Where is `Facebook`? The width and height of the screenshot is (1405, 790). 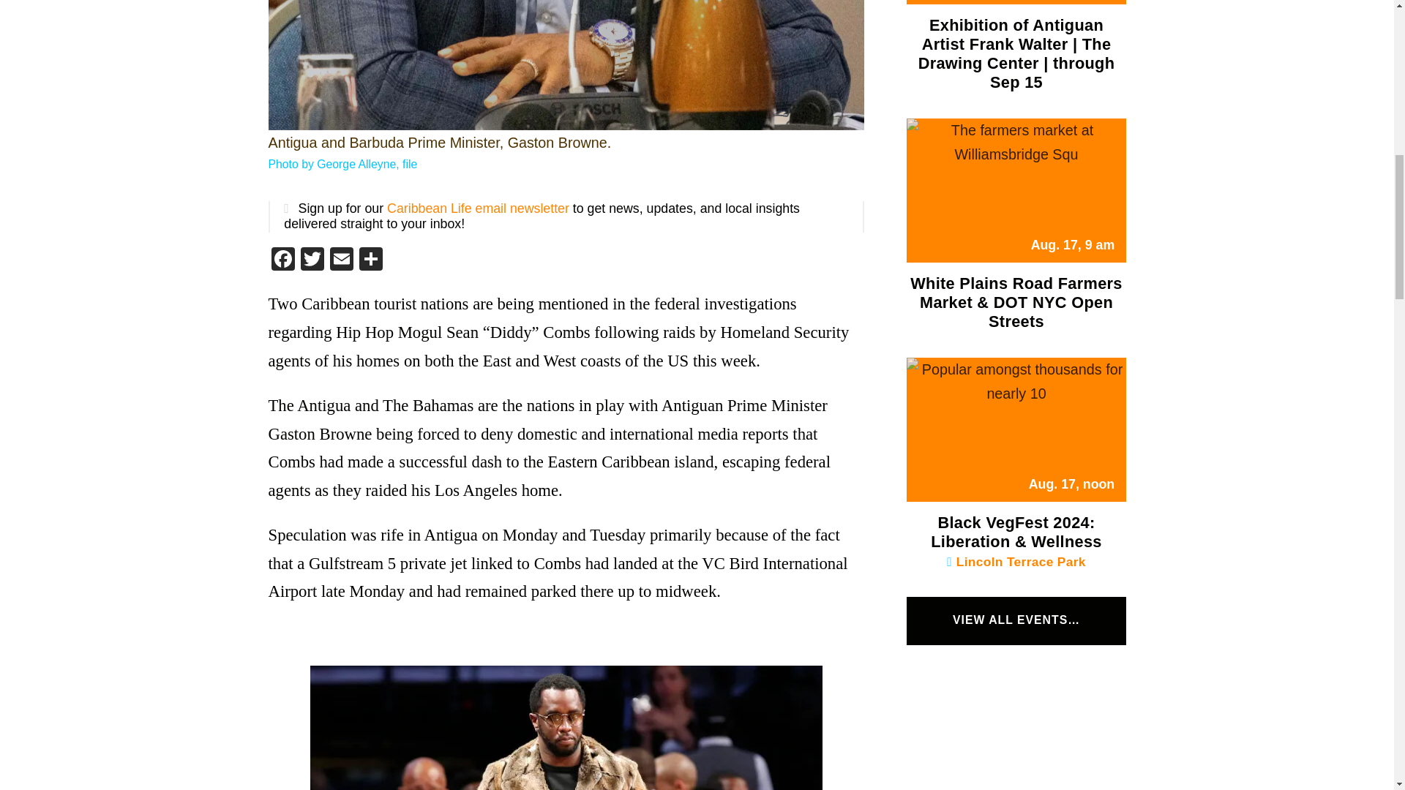
Facebook is located at coordinates (282, 260).